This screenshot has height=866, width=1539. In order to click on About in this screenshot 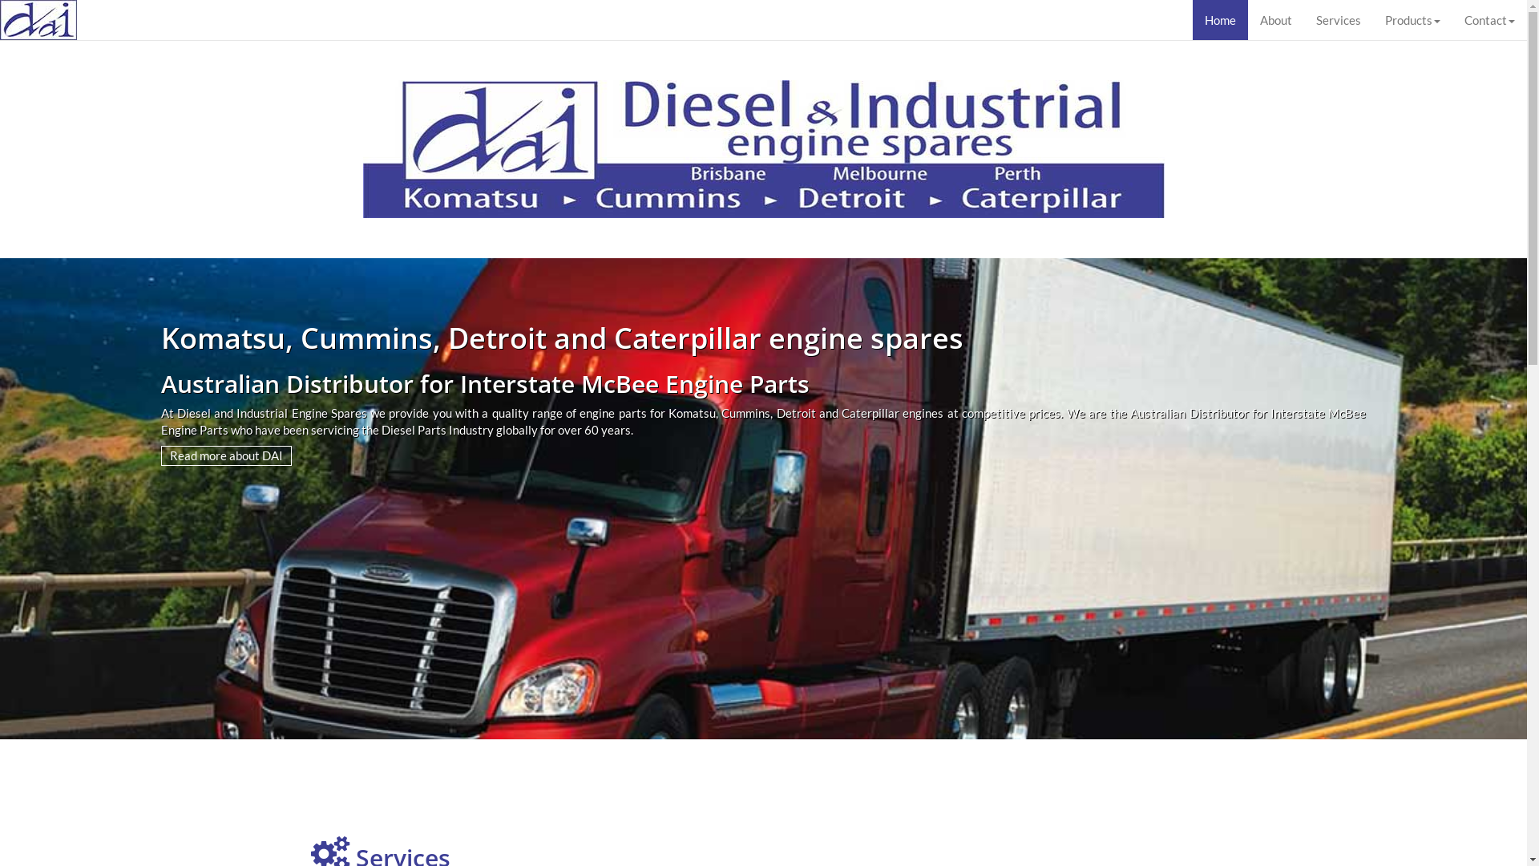, I will do `click(1276, 20)`.